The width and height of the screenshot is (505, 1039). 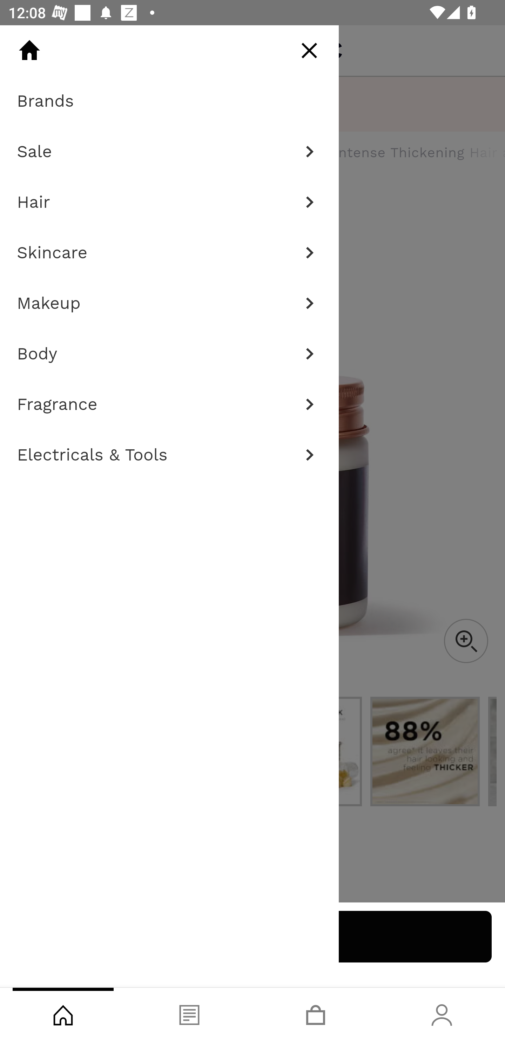 What do you see at coordinates (316, 1013) in the screenshot?
I see `Basket, tab, 3 of 4` at bounding box center [316, 1013].